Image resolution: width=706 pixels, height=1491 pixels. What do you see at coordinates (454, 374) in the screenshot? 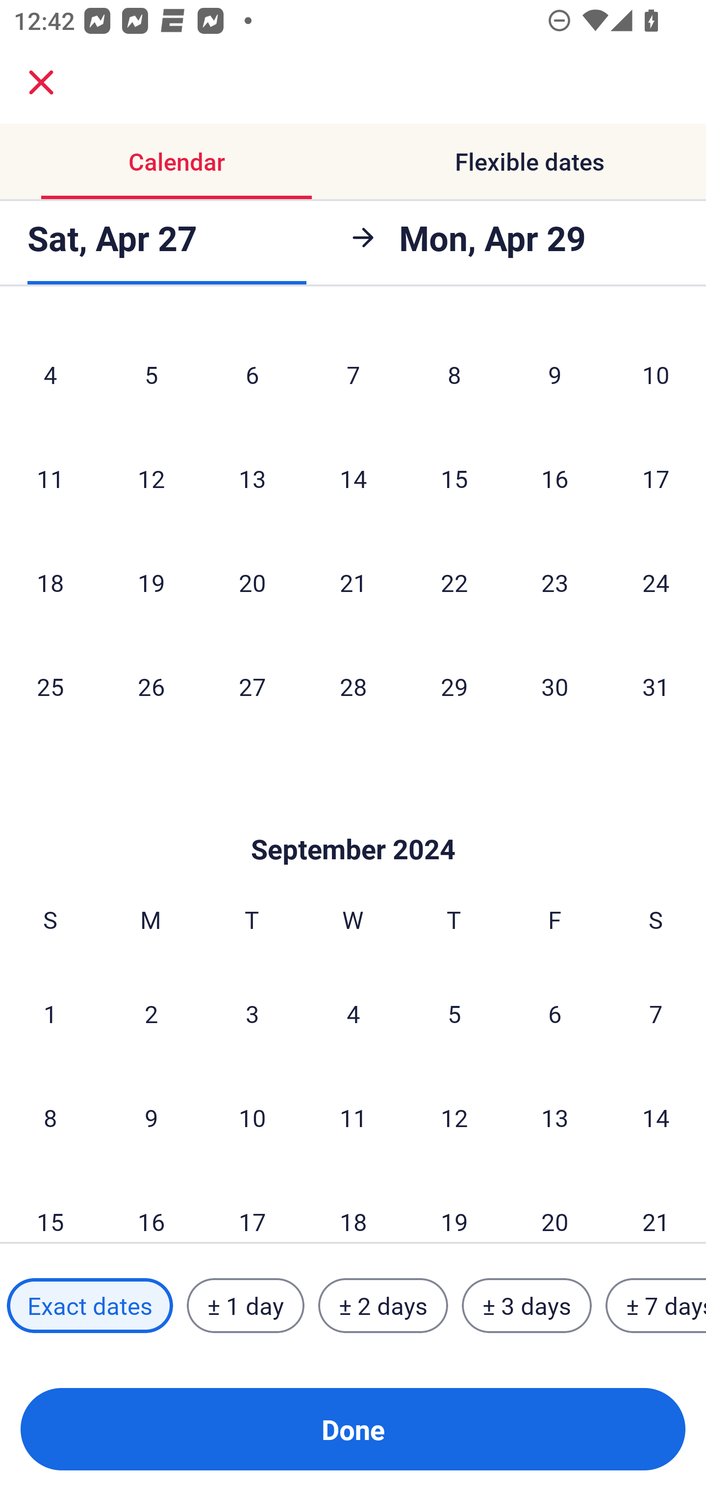
I see `8 Thursday, August 8, 2024` at bounding box center [454, 374].